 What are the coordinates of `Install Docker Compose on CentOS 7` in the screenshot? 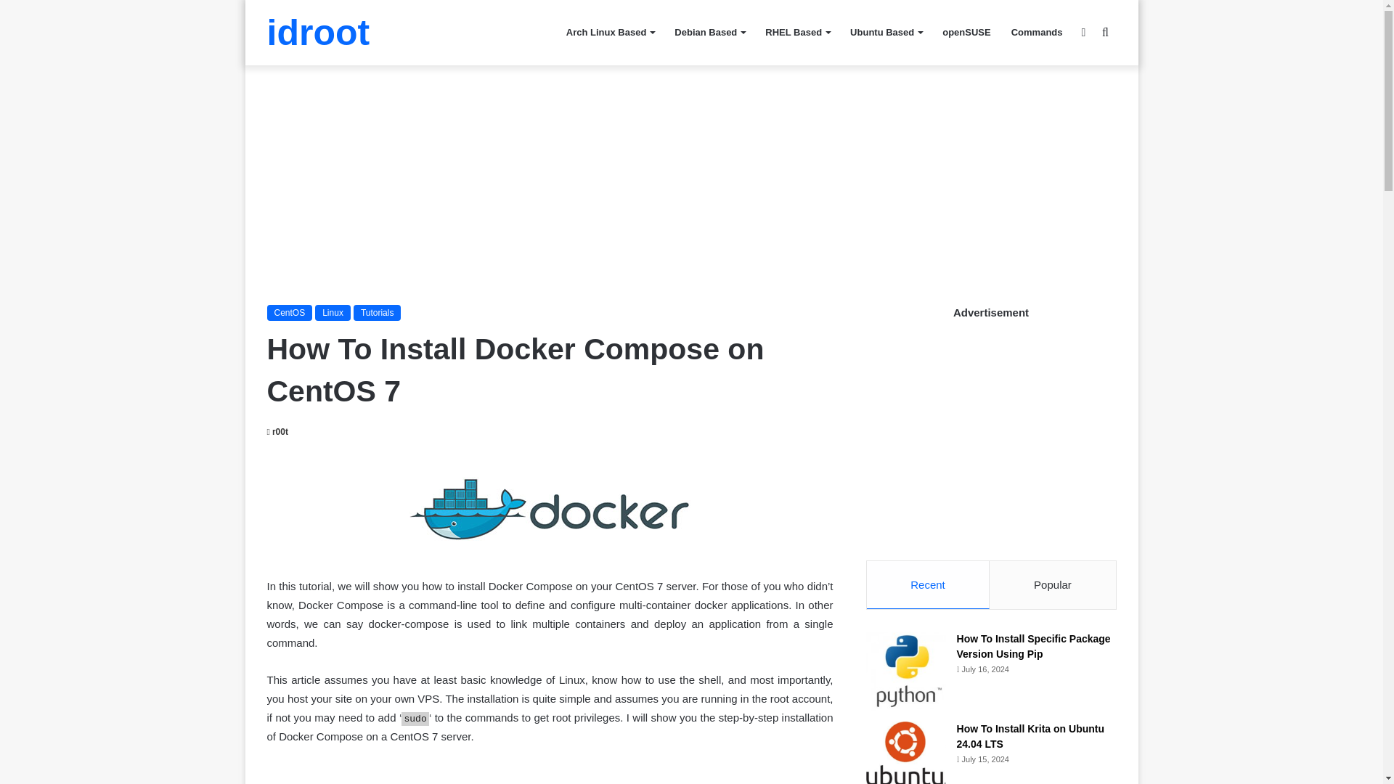 It's located at (550, 509).